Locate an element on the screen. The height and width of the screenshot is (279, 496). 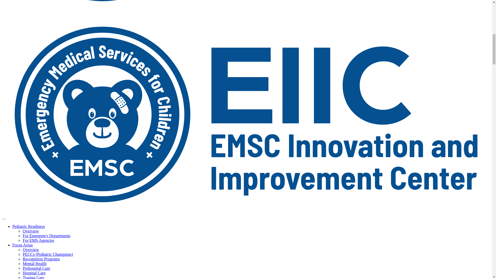
Prehospital Care is located at coordinates (36, 268).